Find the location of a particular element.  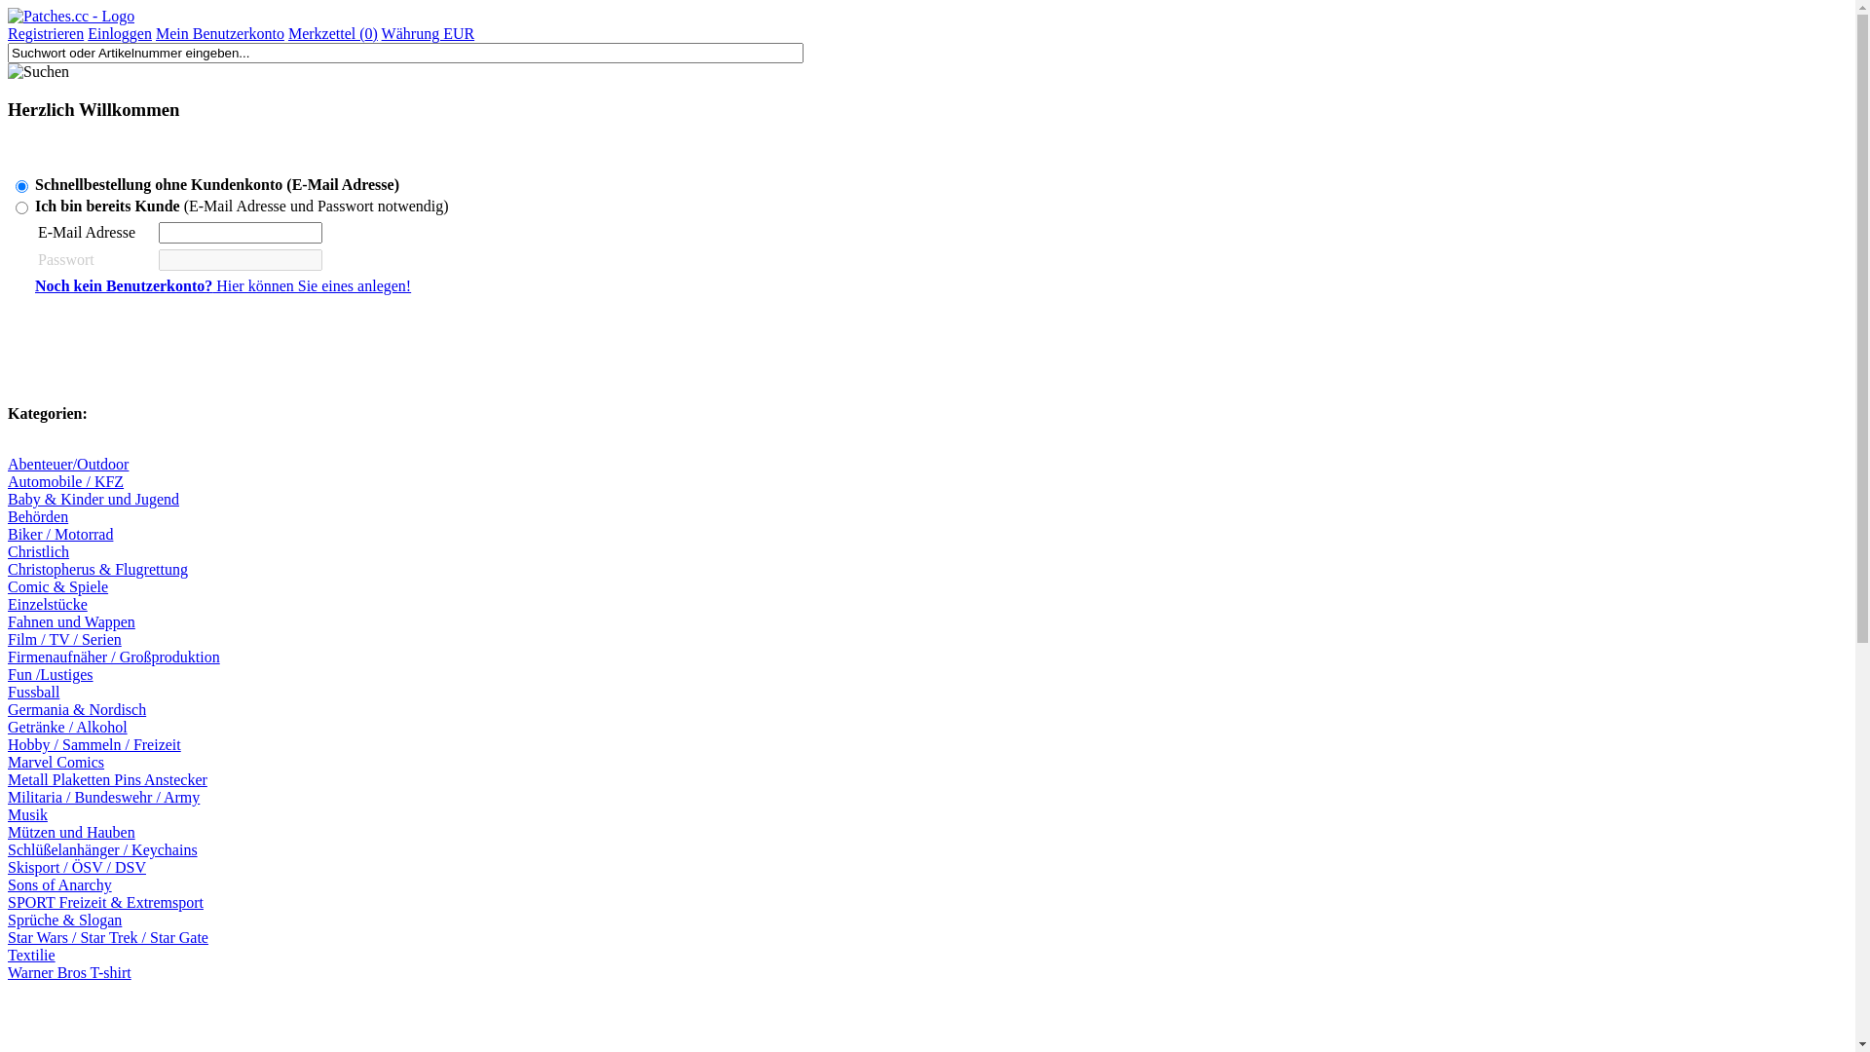

Christlich is located at coordinates (39, 551).